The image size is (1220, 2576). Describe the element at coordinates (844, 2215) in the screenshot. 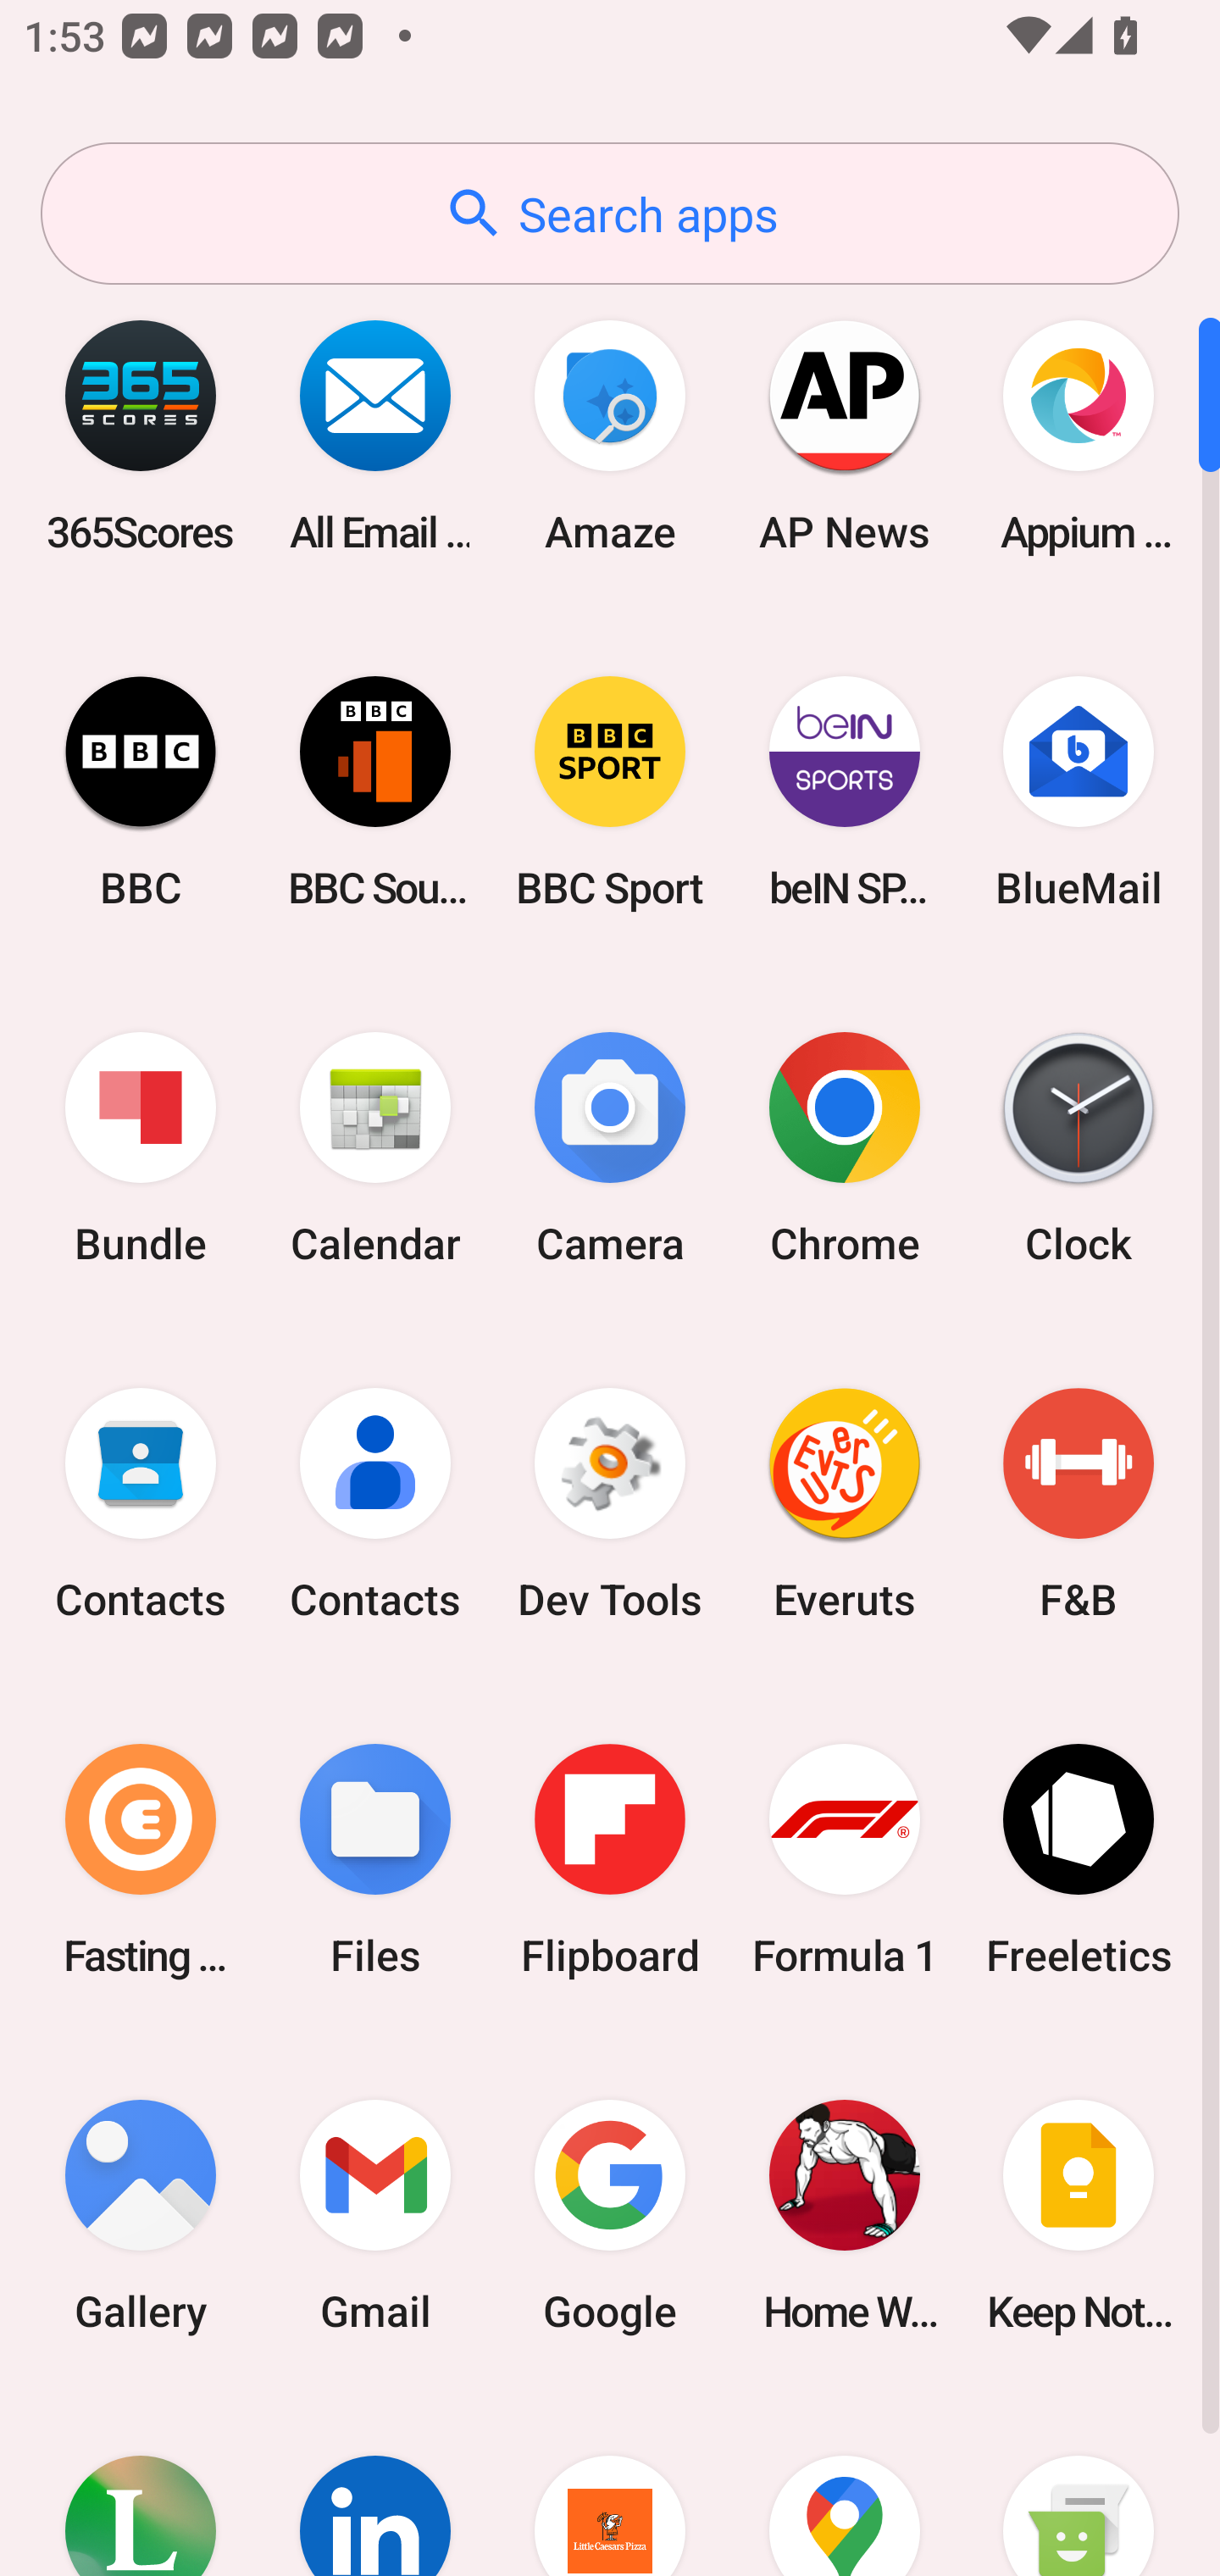

I see `Home Workout` at that location.